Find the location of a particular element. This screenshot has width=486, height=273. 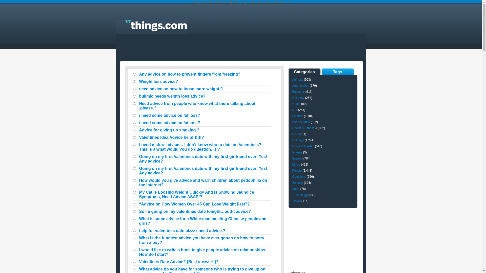

Any advice on how to prevent fingers from freezing? is located at coordinates (190, 74).